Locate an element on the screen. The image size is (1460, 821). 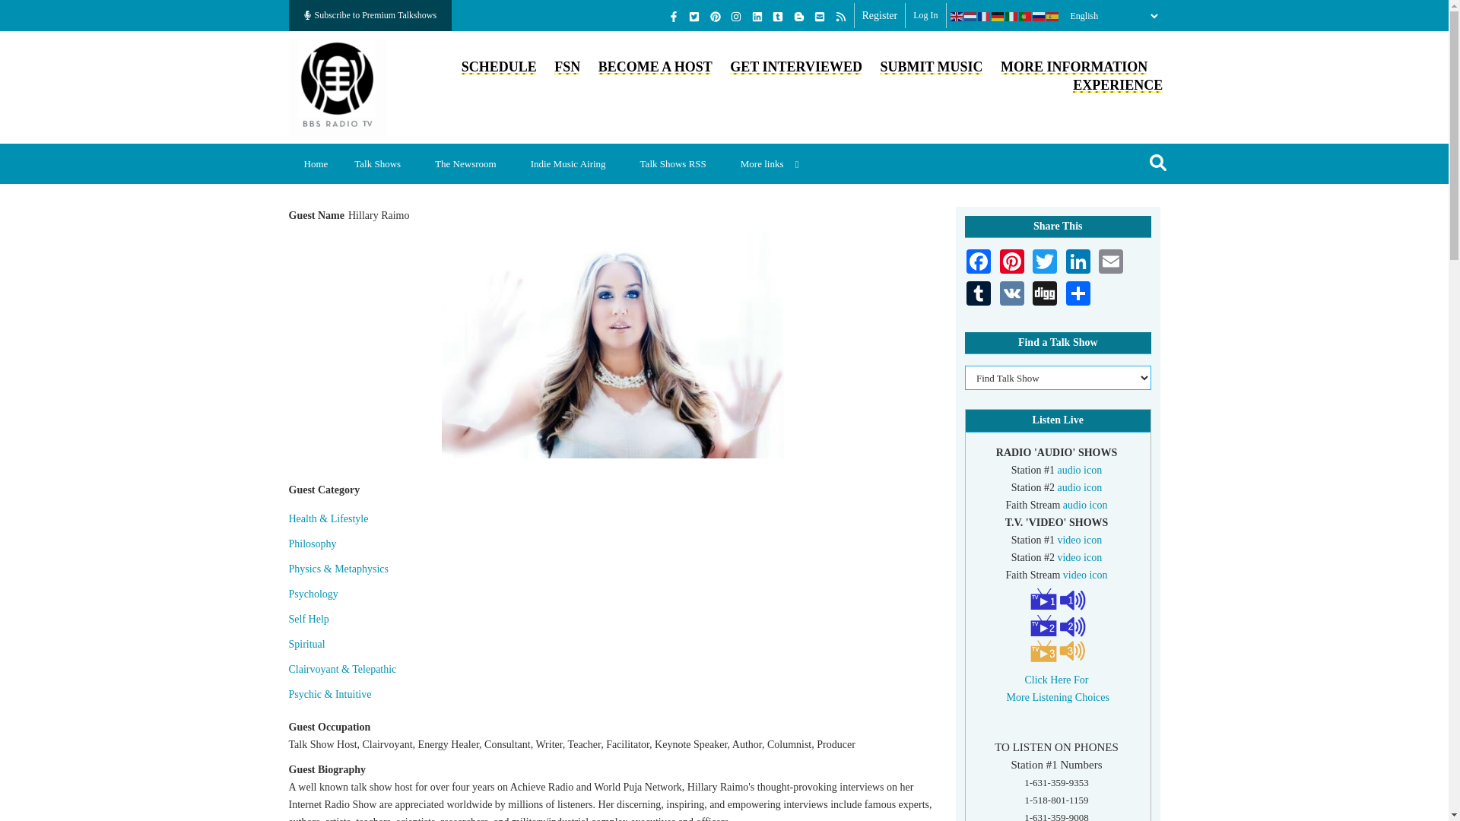
Faith Stream Network is located at coordinates (567, 67).